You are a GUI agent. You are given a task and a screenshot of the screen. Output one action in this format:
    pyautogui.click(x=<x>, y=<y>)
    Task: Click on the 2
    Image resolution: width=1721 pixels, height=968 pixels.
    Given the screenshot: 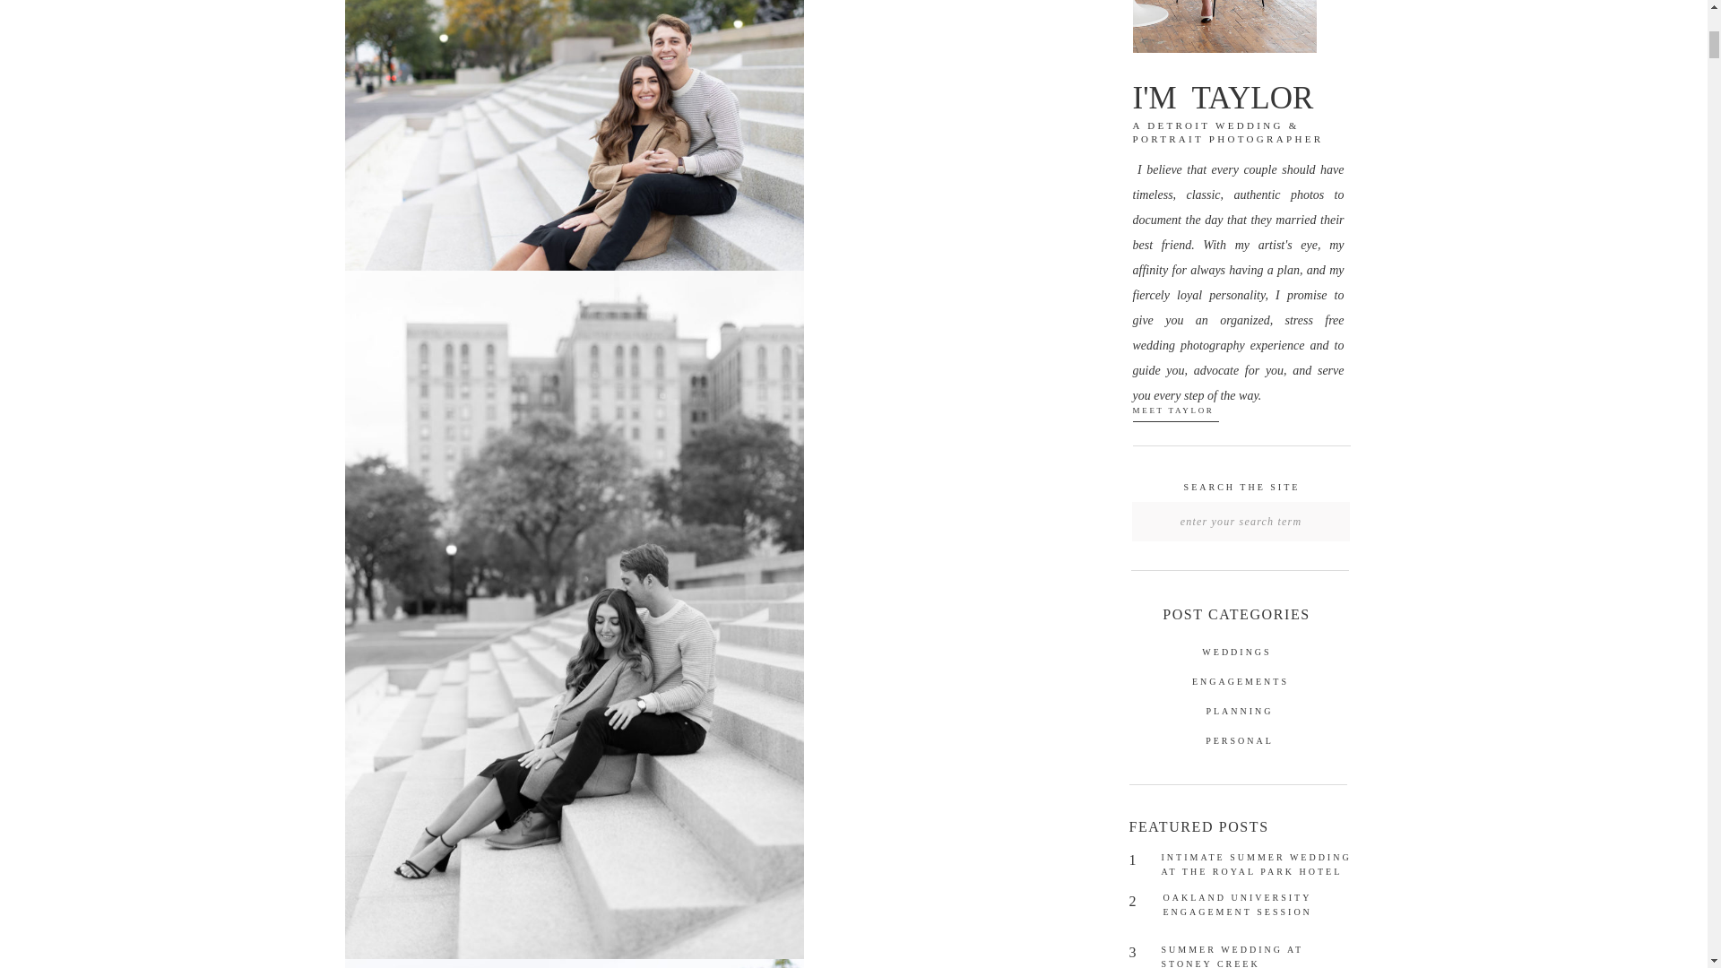 What is the action you would take?
    pyautogui.click(x=1140, y=903)
    